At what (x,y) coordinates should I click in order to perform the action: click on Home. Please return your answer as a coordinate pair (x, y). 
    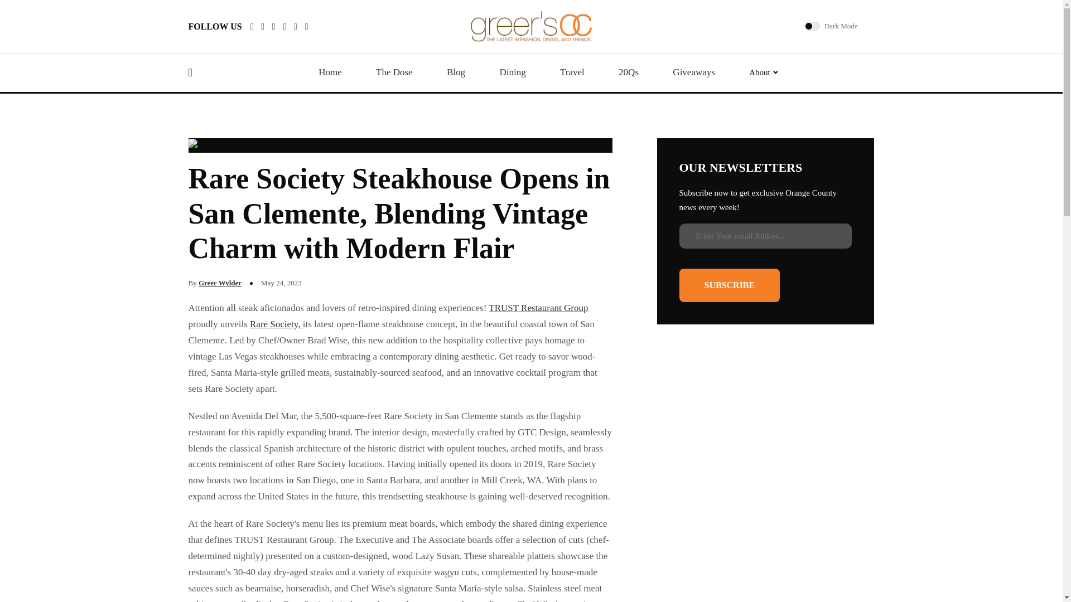
    Looking at the image, I should click on (330, 72).